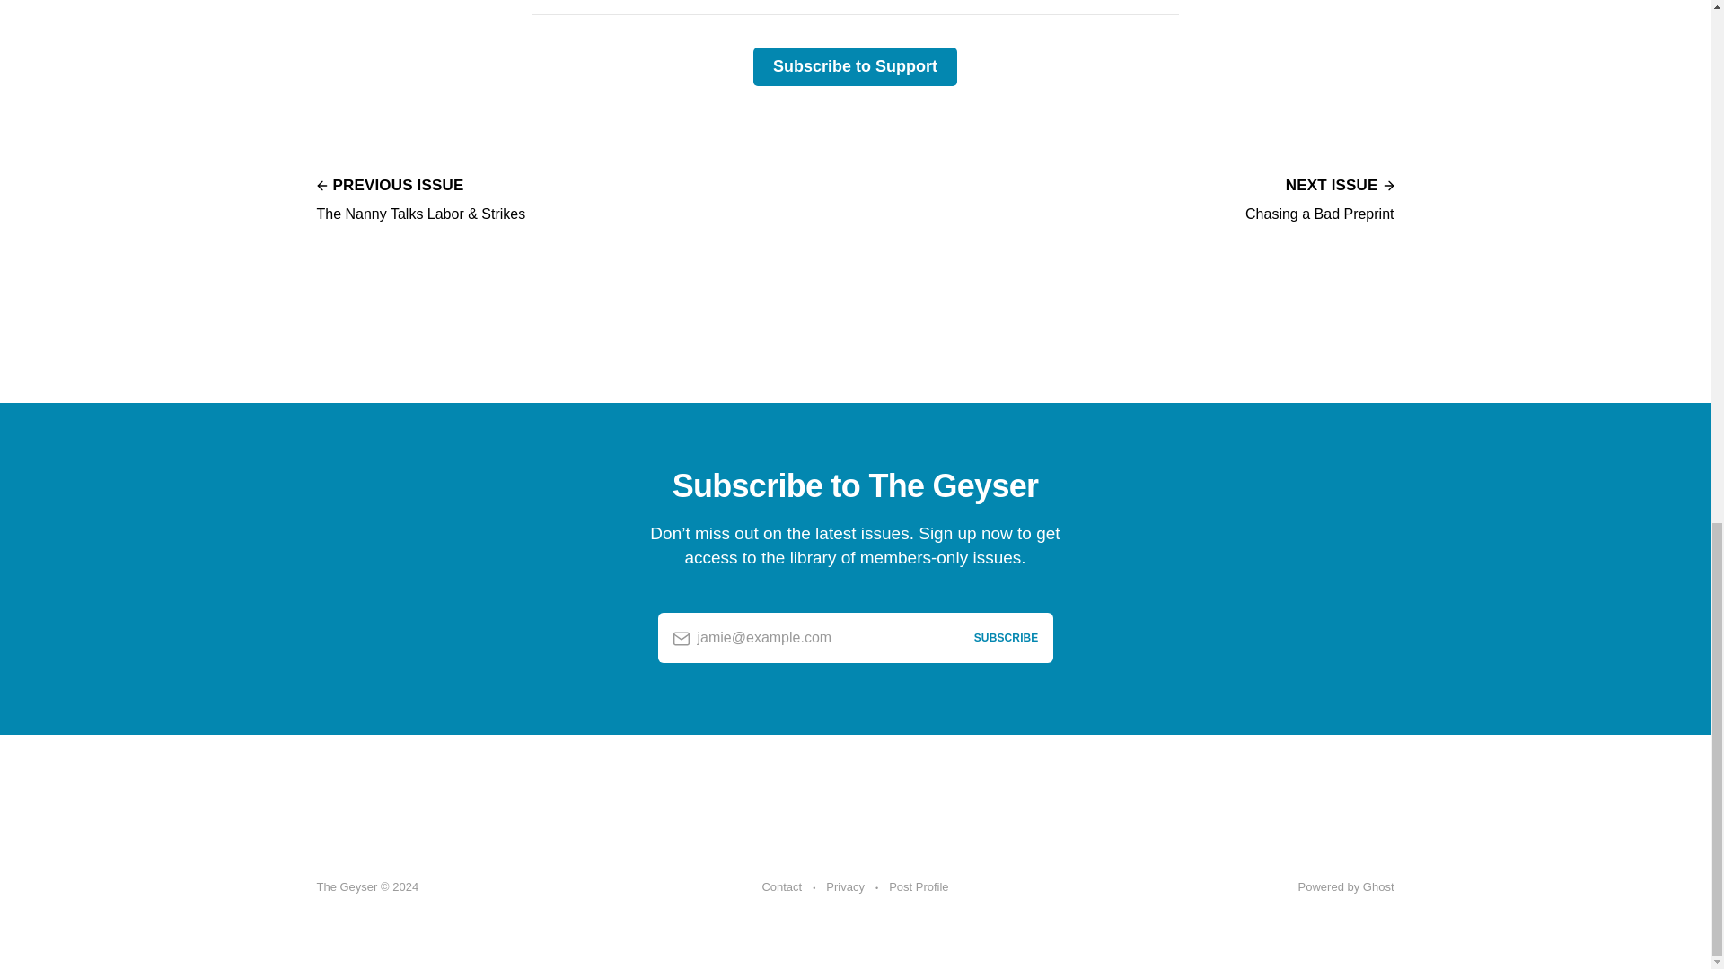 Image resolution: width=1724 pixels, height=969 pixels. Describe the element at coordinates (1318, 197) in the screenshot. I see `Powered by Ghost` at that location.